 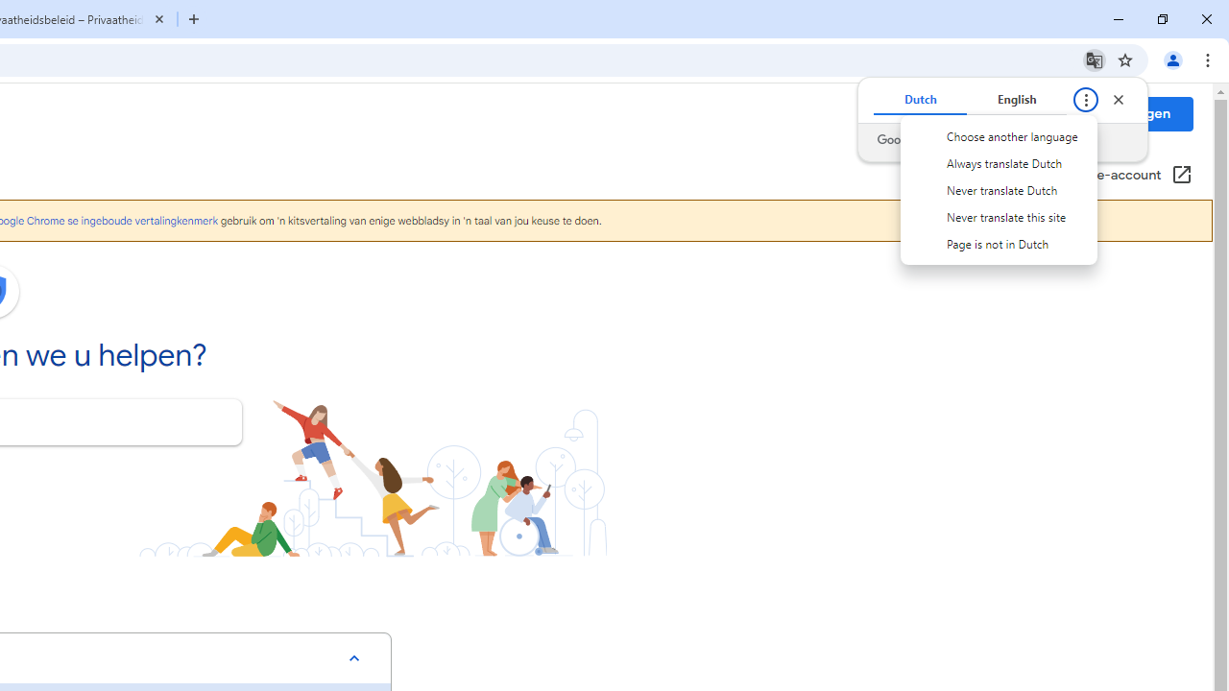 I want to click on Never translate Dutch, so click(x=999, y=190).